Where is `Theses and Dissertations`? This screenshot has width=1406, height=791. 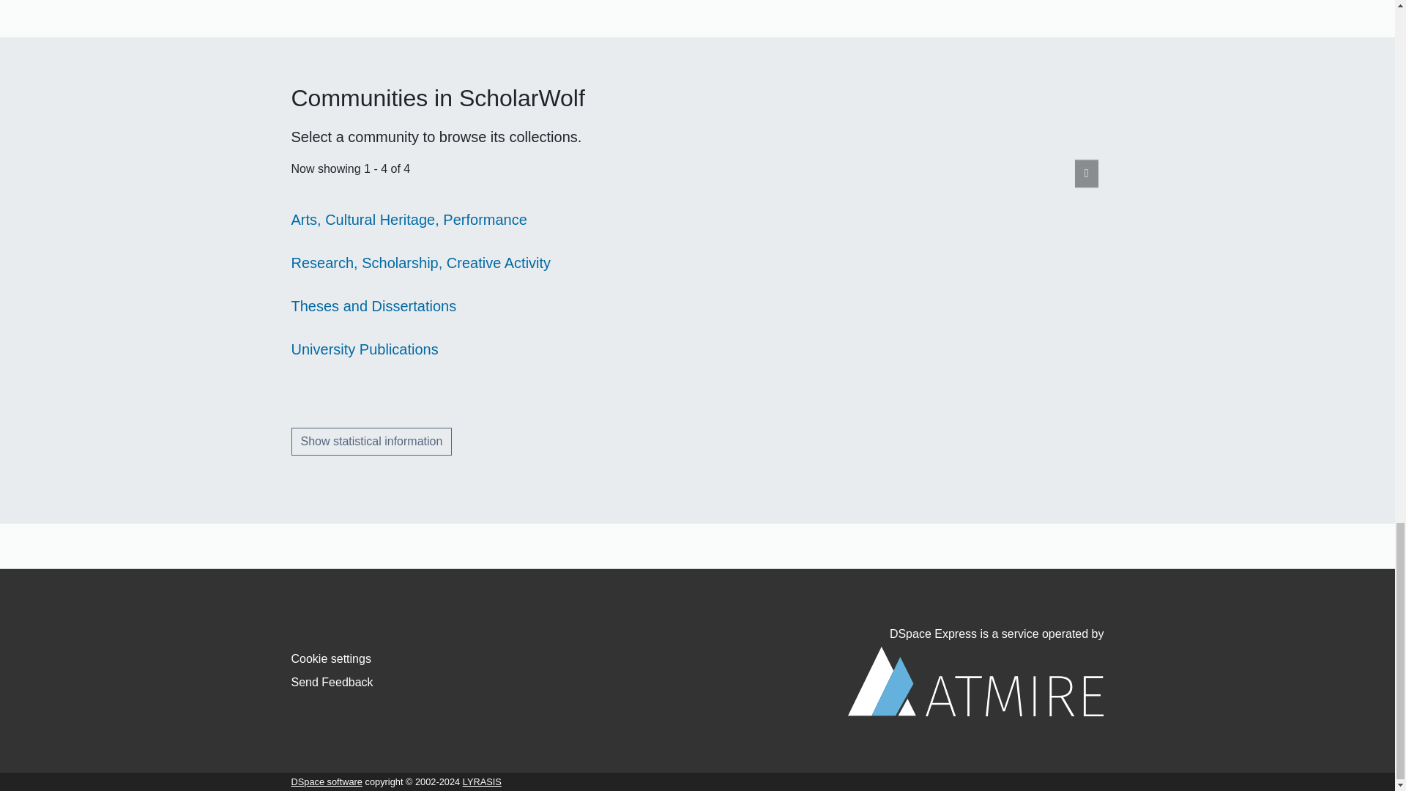
Theses and Dissertations is located at coordinates (373, 306).